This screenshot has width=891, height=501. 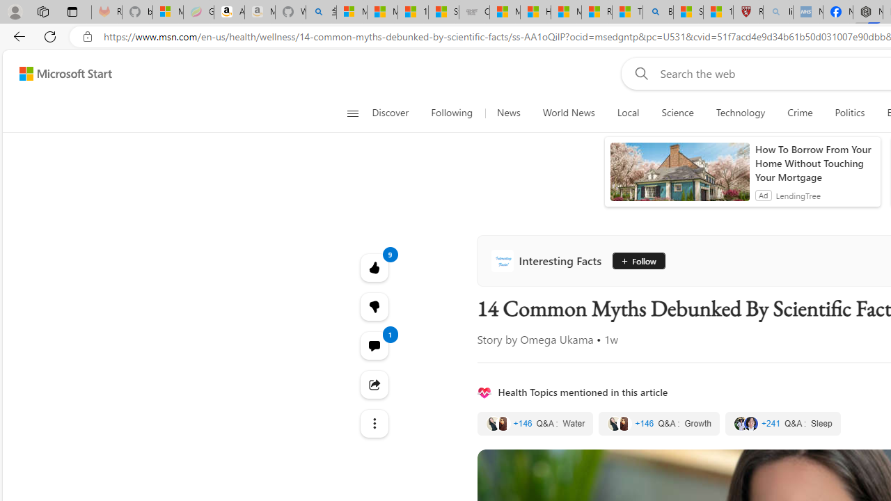 What do you see at coordinates (549, 260) in the screenshot?
I see `Interesting Facts` at bounding box center [549, 260].